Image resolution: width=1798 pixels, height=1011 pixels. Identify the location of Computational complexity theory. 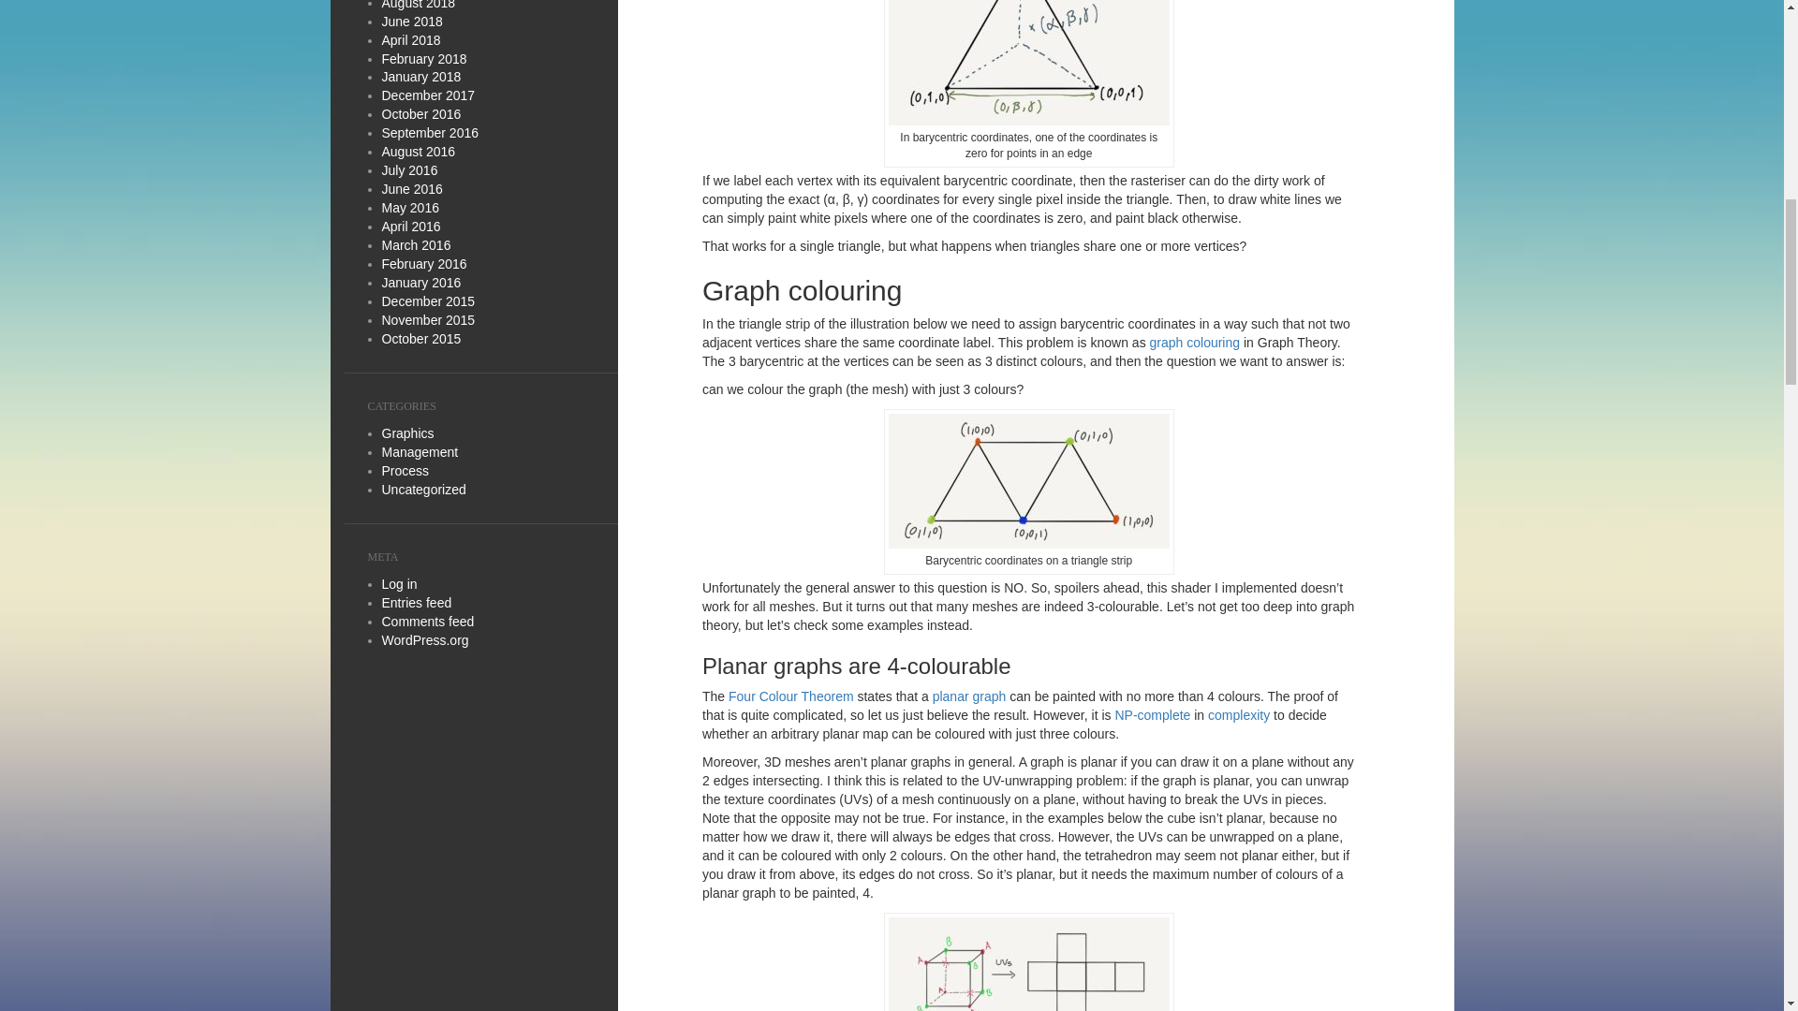
(1238, 715).